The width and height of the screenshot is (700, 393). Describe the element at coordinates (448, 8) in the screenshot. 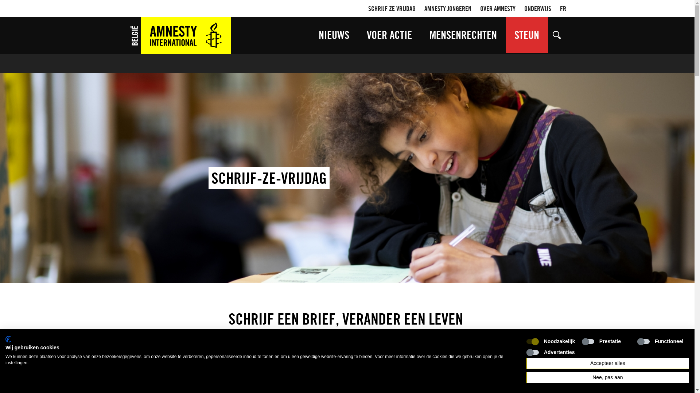

I see `AMNESTY JONGEREN` at that location.